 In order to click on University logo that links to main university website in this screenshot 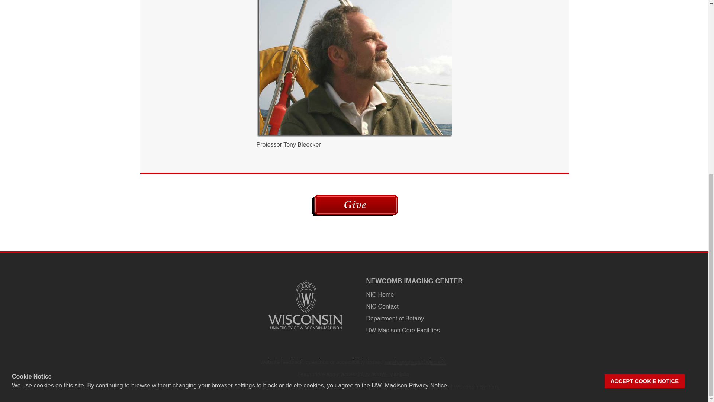, I will do `click(305, 305)`.